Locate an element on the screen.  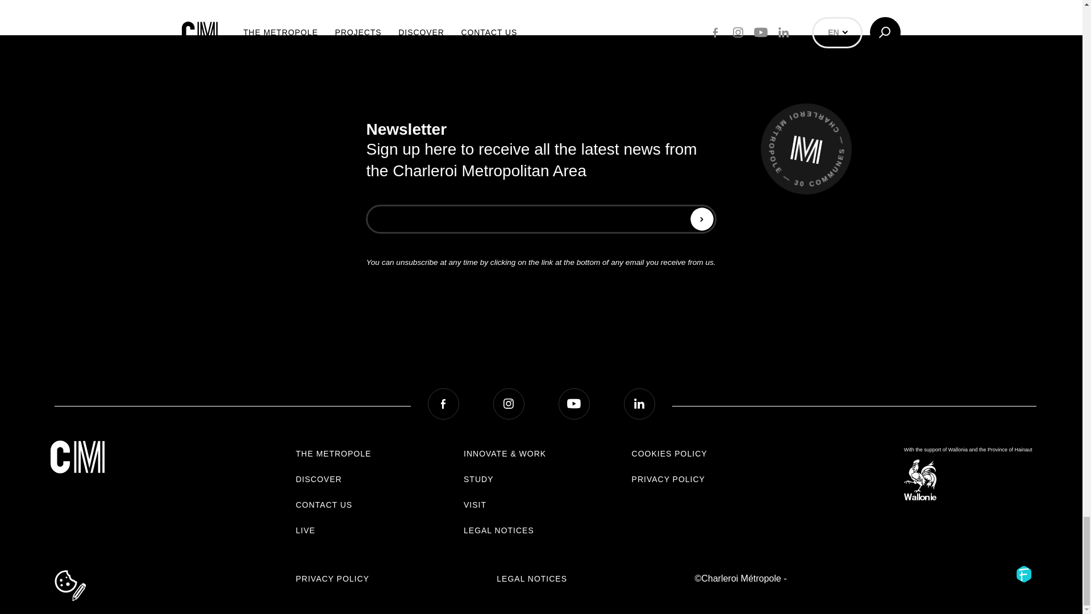
COOKIES POLICY is located at coordinates (669, 454).